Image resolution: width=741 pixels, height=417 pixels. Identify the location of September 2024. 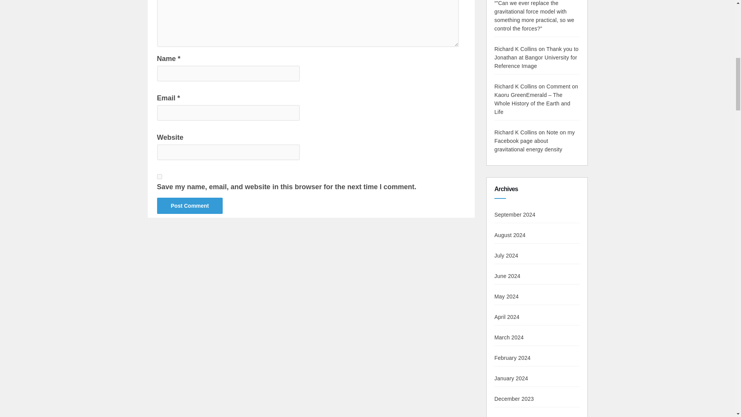
(514, 214).